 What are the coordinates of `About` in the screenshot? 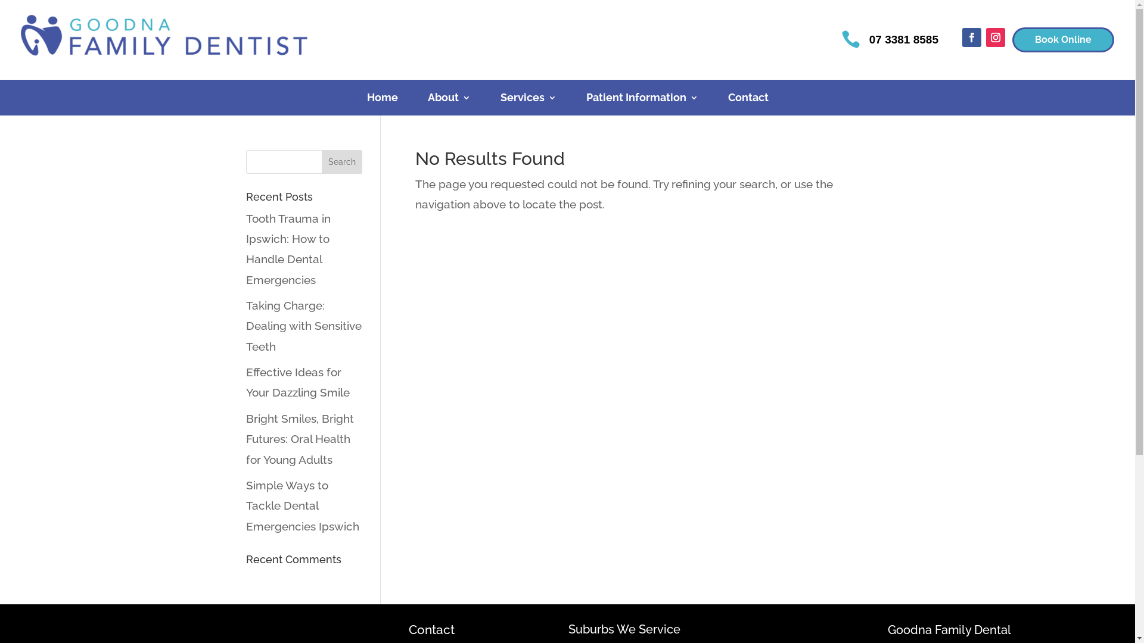 It's located at (449, 100).